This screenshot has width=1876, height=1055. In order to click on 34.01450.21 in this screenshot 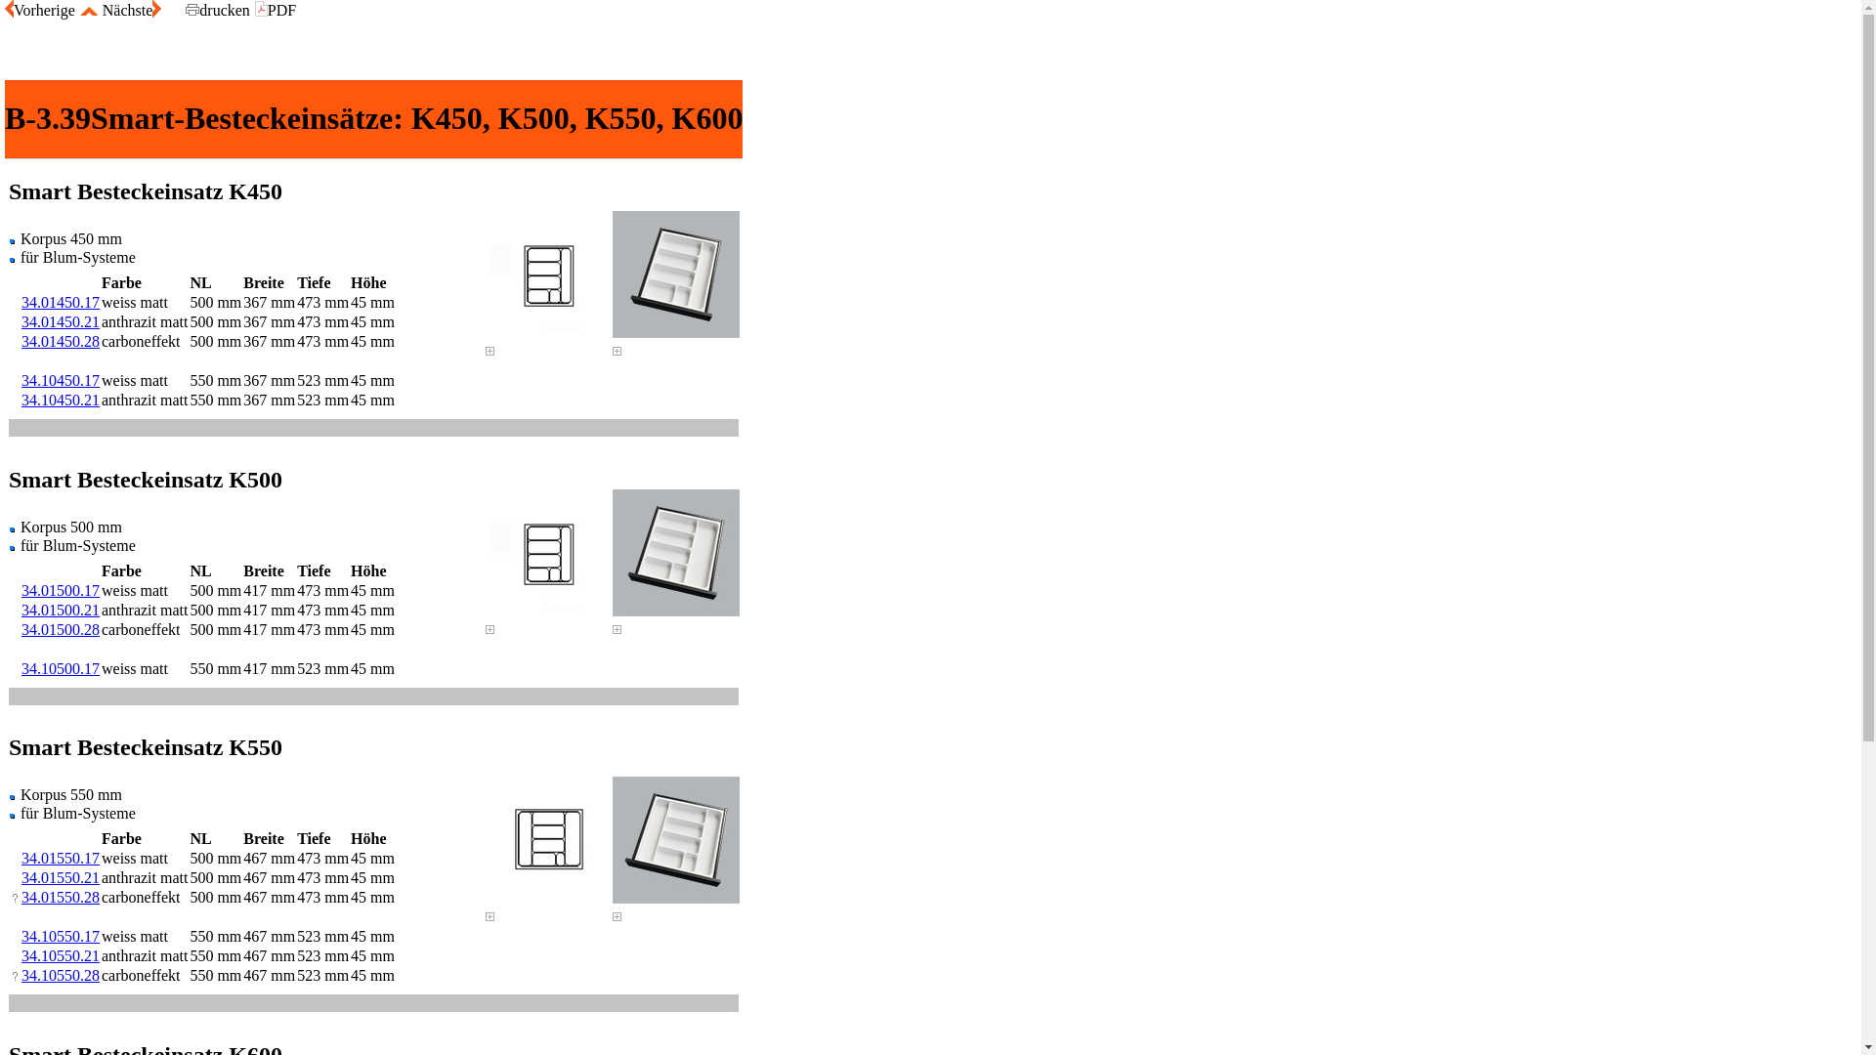, I will do `click(61, 322)`.